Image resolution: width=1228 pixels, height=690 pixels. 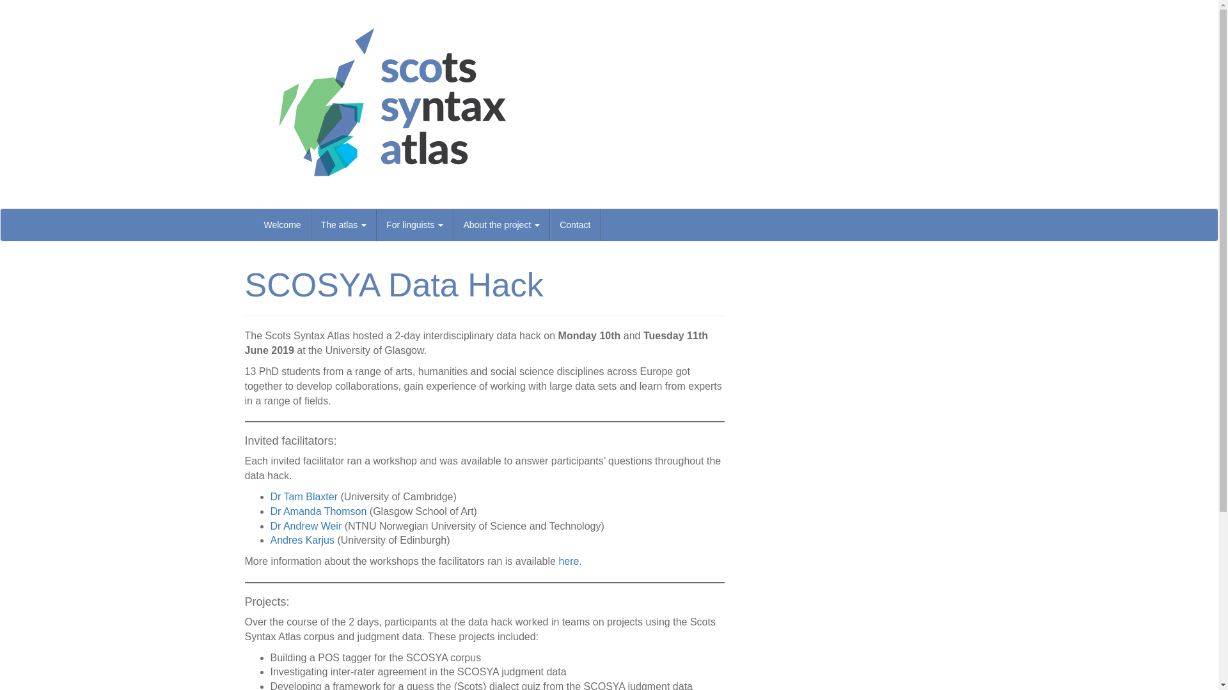 What do you see at coordinates (283, 225) in the screenshot?
I see `Welcome` at bounding box center [283, 225].